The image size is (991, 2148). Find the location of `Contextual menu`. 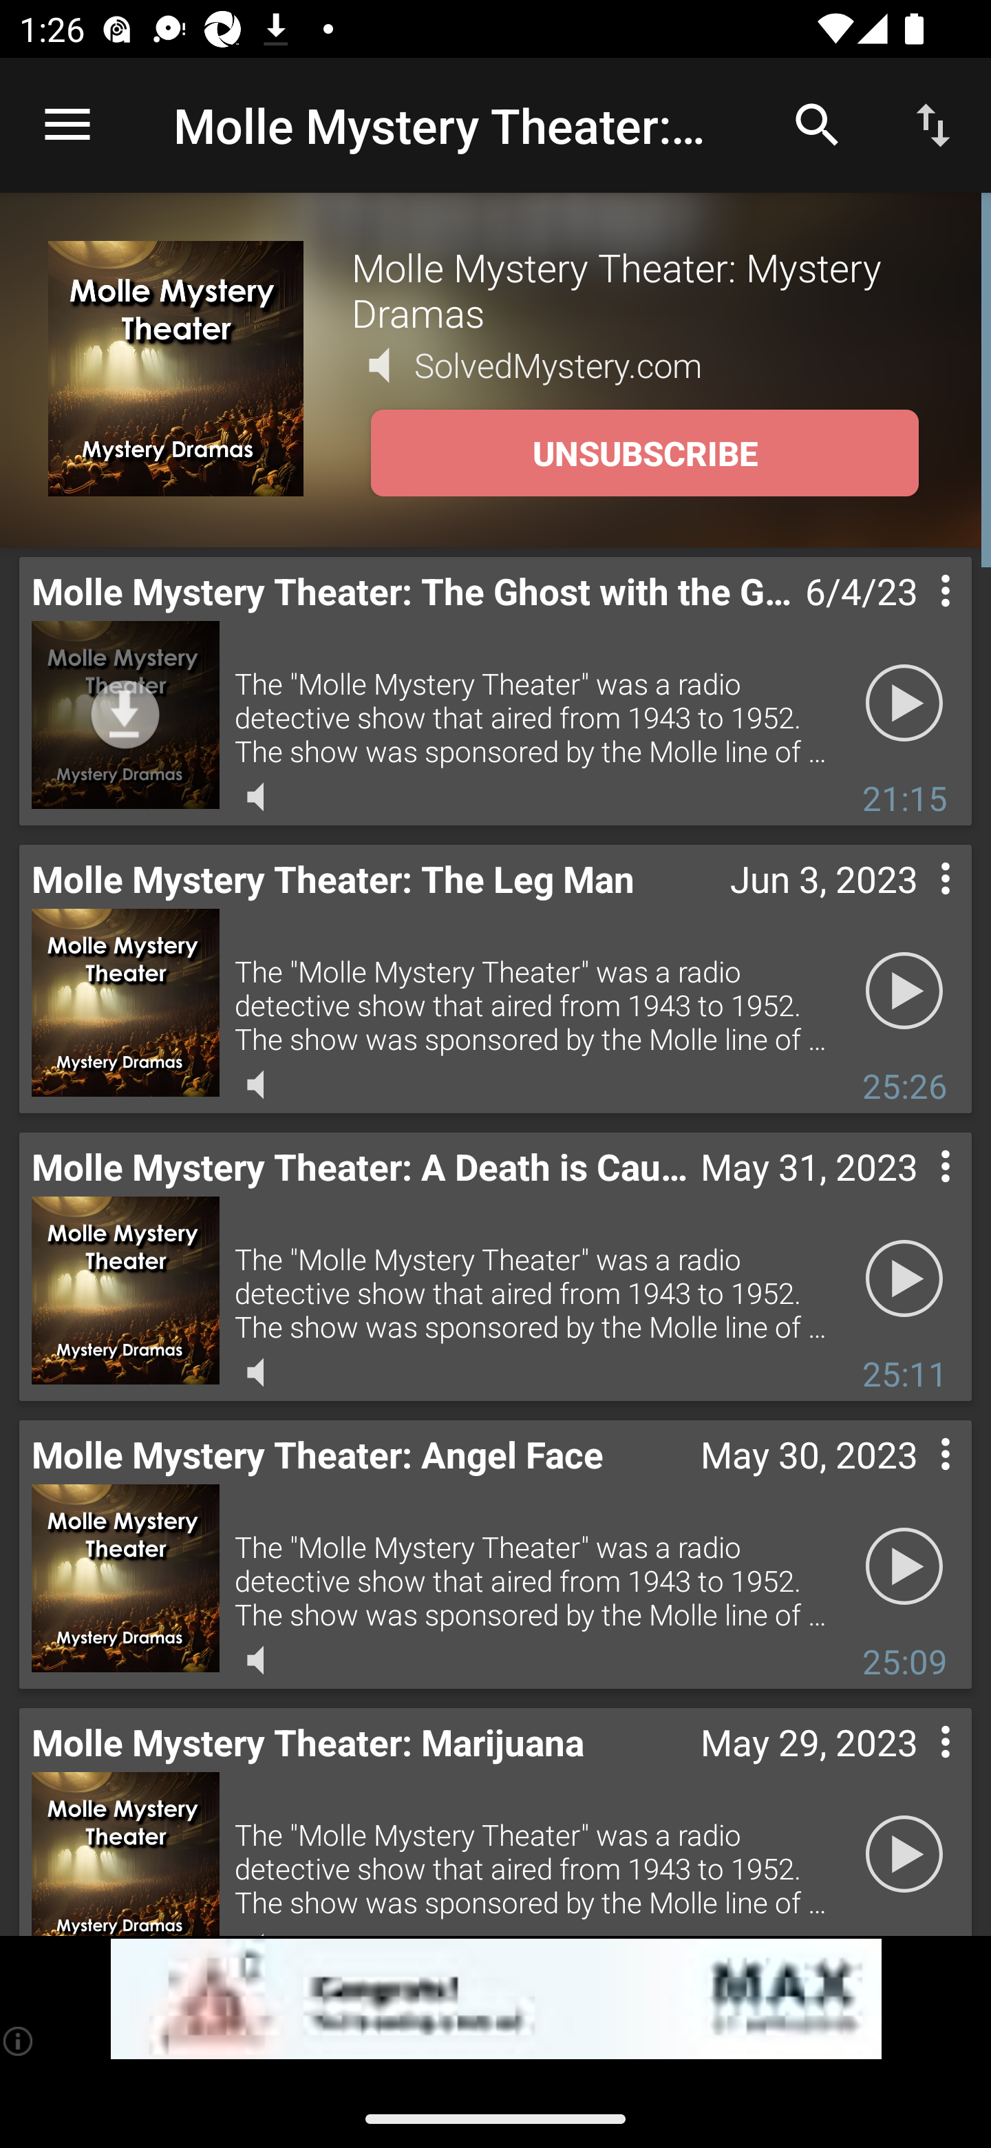

Contextual menu is located at coordinates (915, 618).